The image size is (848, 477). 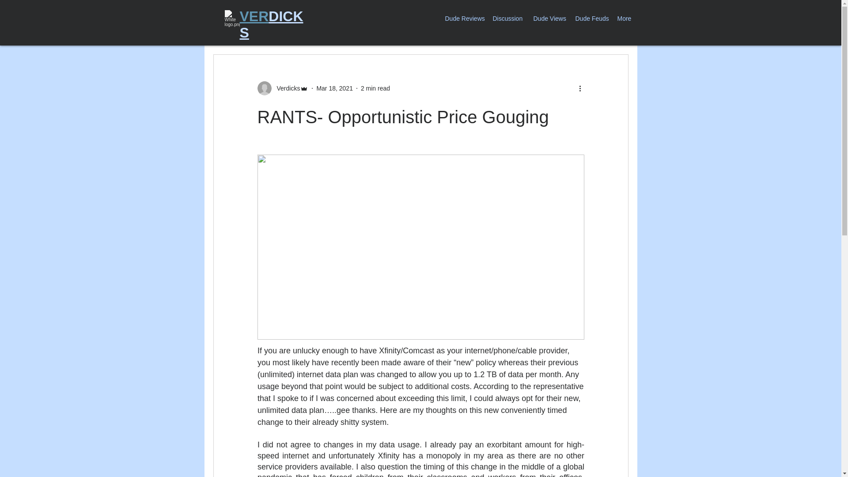 I want to click on Dude Views, so click(x=547, y=19).